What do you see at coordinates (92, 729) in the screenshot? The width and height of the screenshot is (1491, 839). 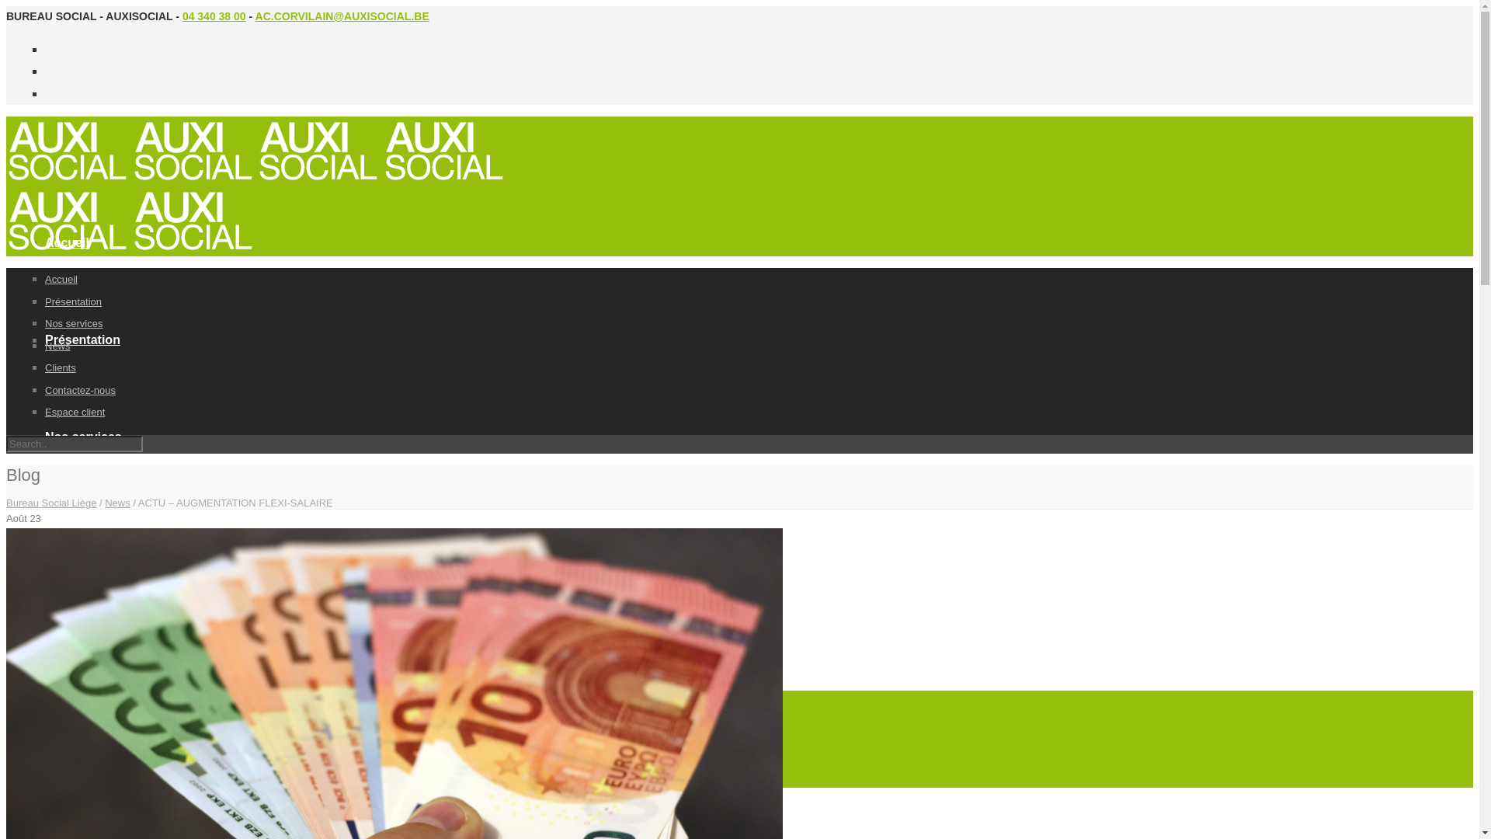 I see `Contactez-nous` at bounding box center [92, 729].